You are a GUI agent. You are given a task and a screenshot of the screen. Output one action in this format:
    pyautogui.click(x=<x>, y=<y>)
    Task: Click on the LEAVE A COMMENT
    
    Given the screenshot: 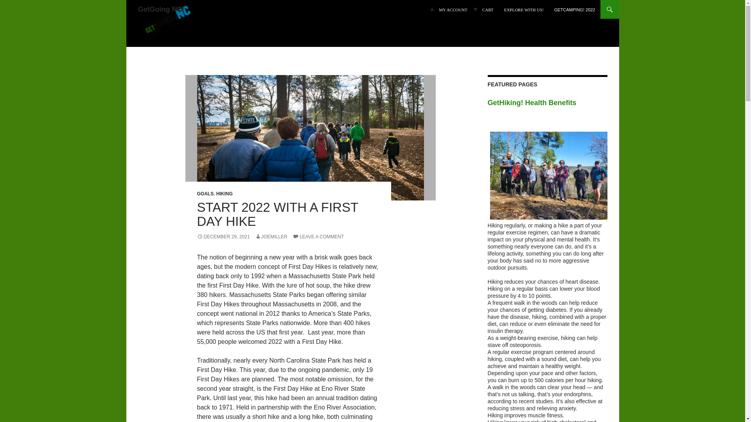 What is the action you would take?
    pyautogui.click(x=318, y=237)
    